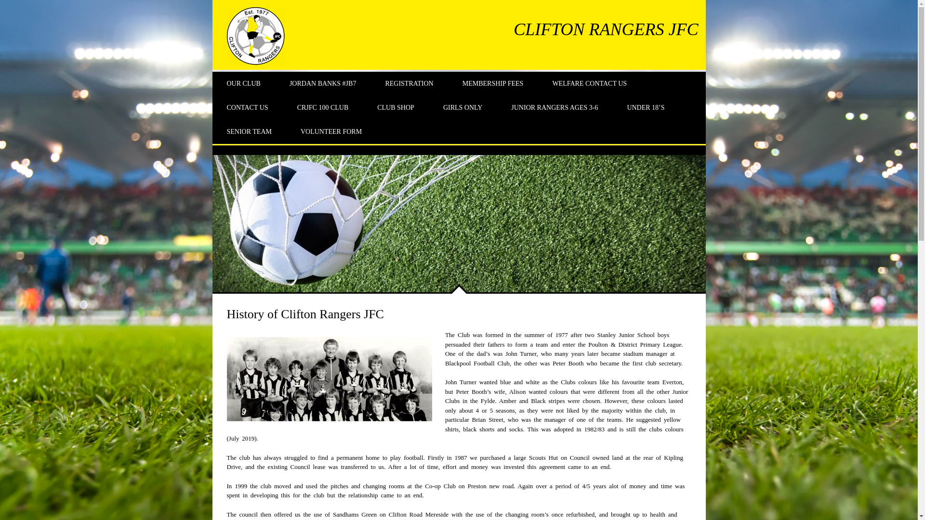 This screenshot has width=925, height=520. Describe the element at coordinates (247, 108) in the screenshot. I see `CONTACT US` at that location.